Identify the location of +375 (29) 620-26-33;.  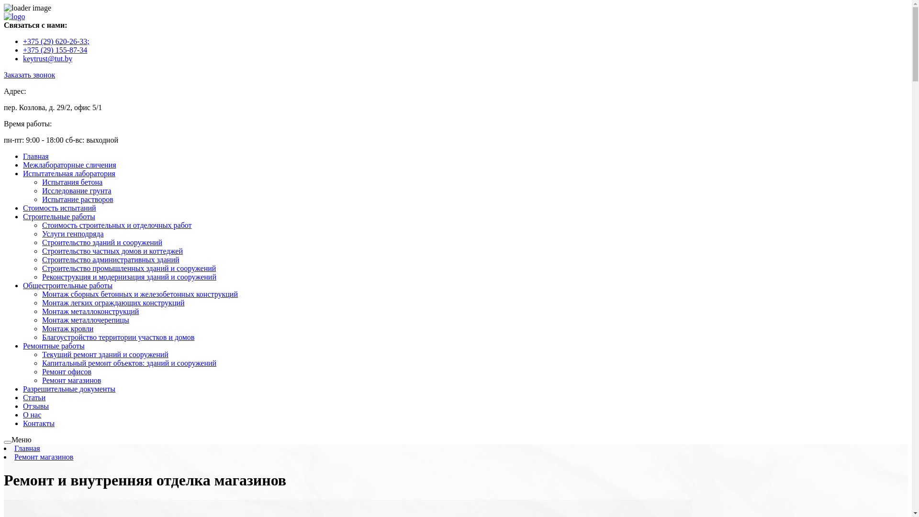
(56, 41).